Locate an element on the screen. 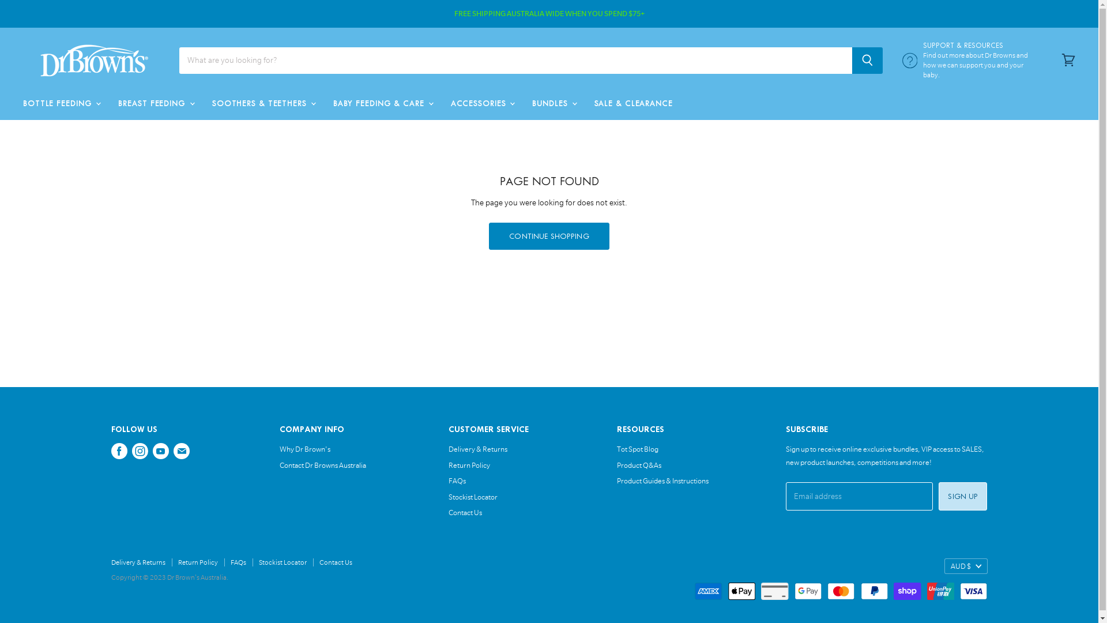  Find us on Instagram is located at coordinates (140, 451).